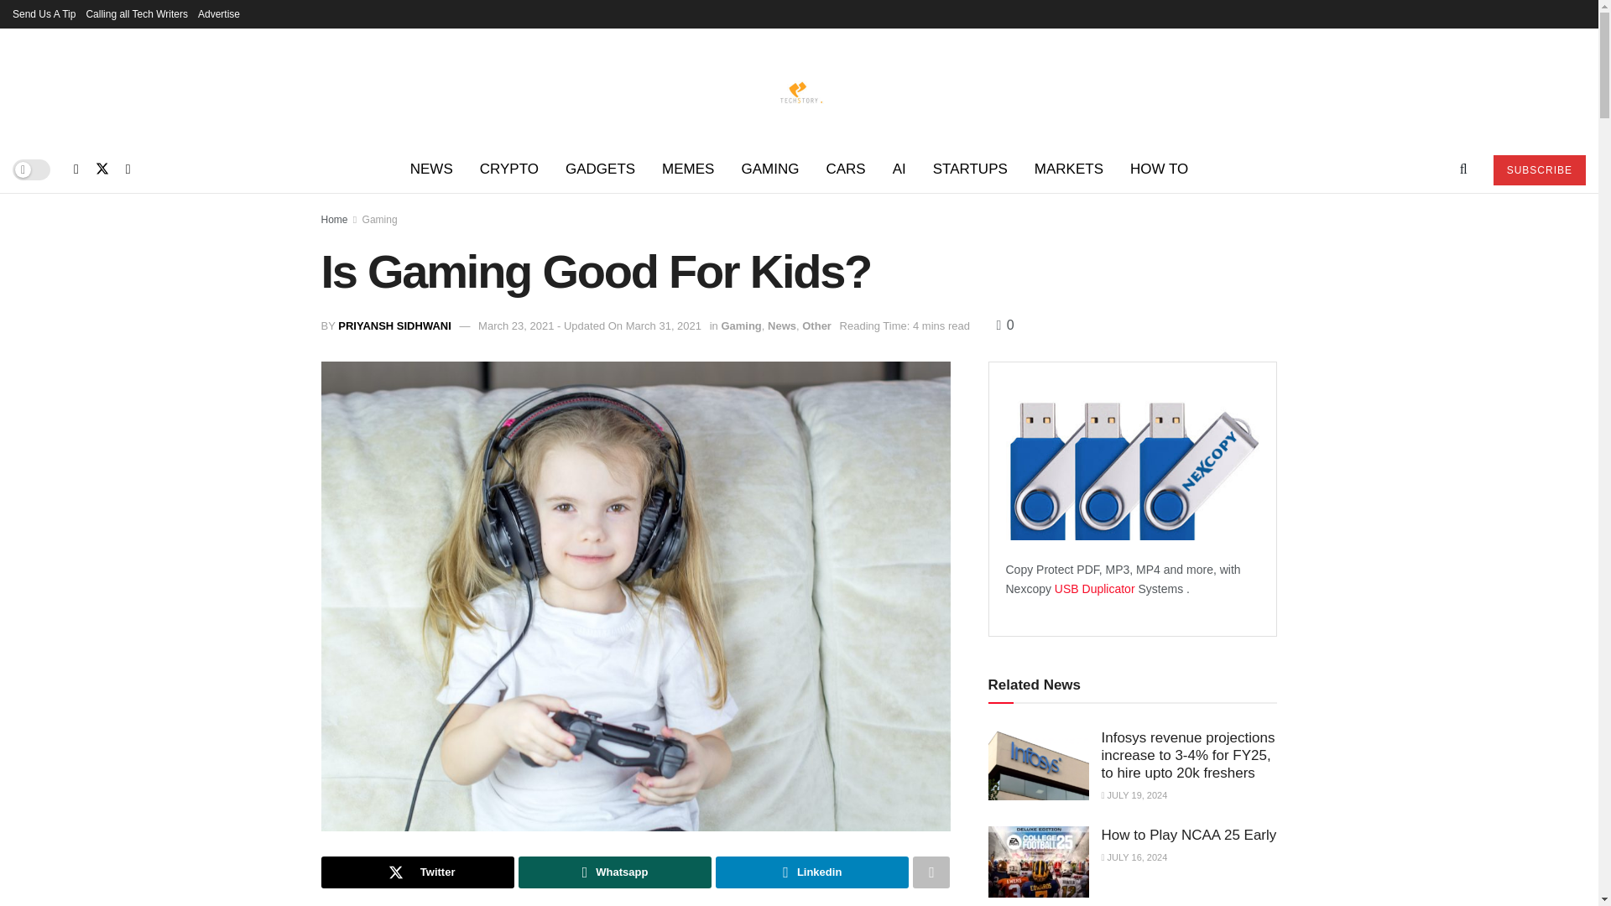 The width and height of the screenshot is (1611, 906). What do you see at coordinates (1539, 169) in the screenshot?
I see `SUBSCRIBE` at bounding box center [1539, 169].